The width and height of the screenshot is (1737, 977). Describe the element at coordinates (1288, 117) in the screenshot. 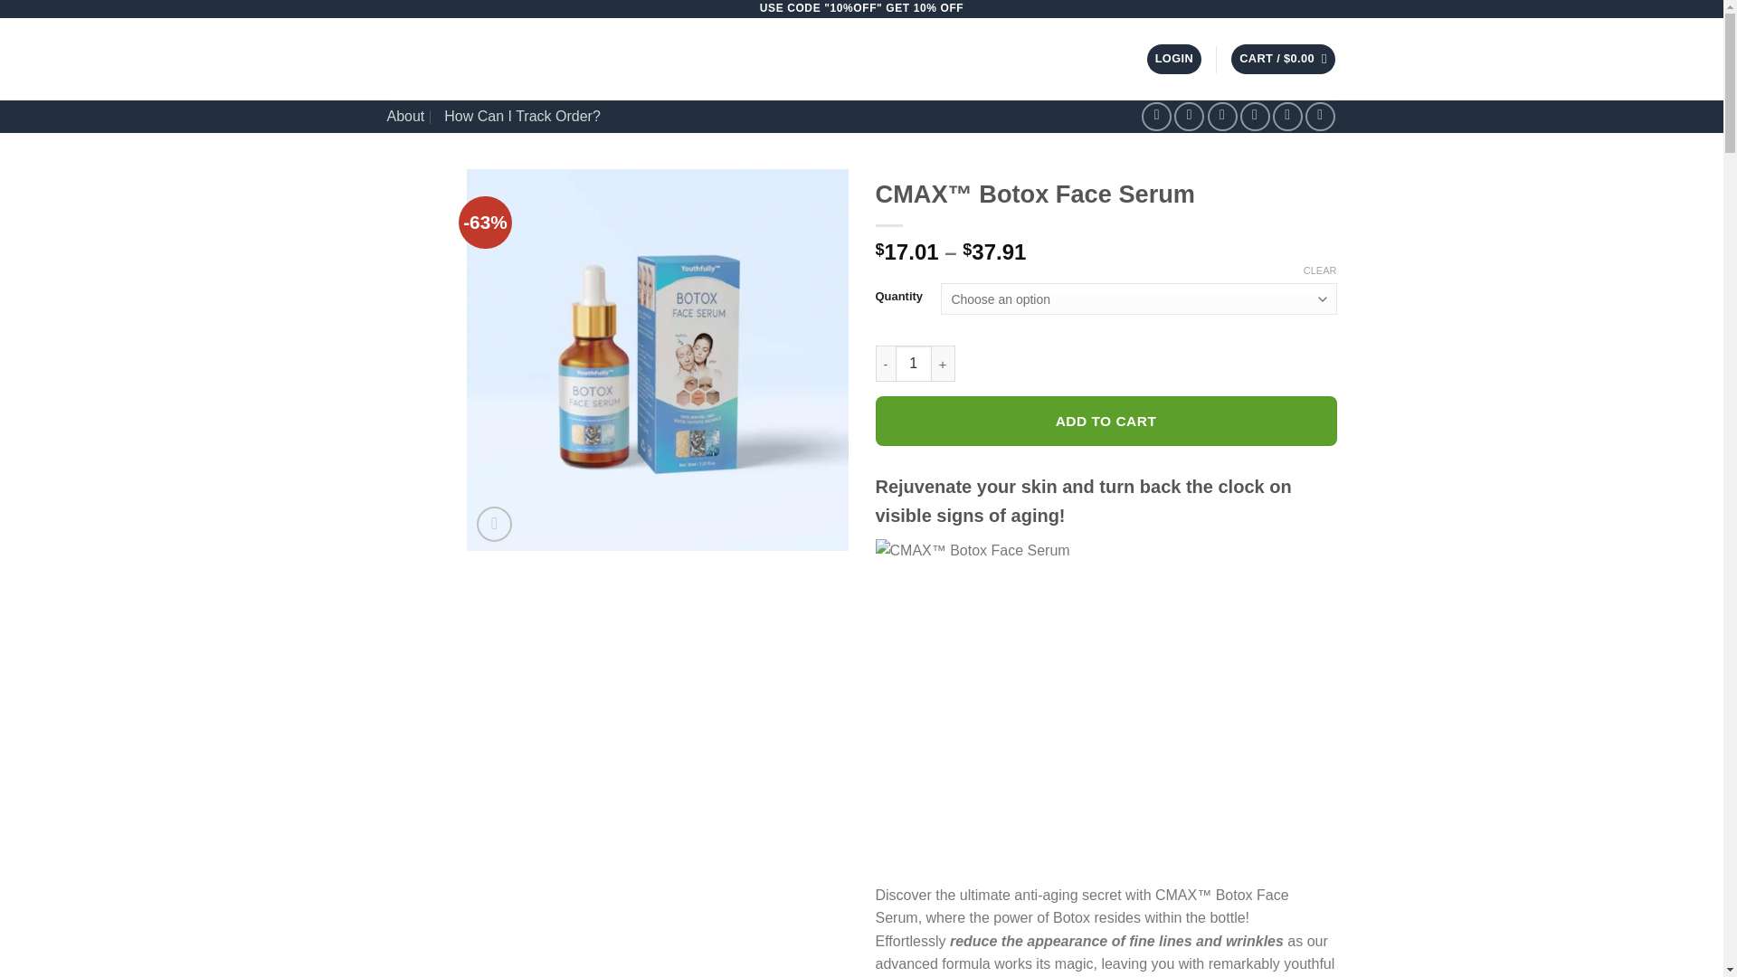

I see `Follow on Pinterest` at that location.